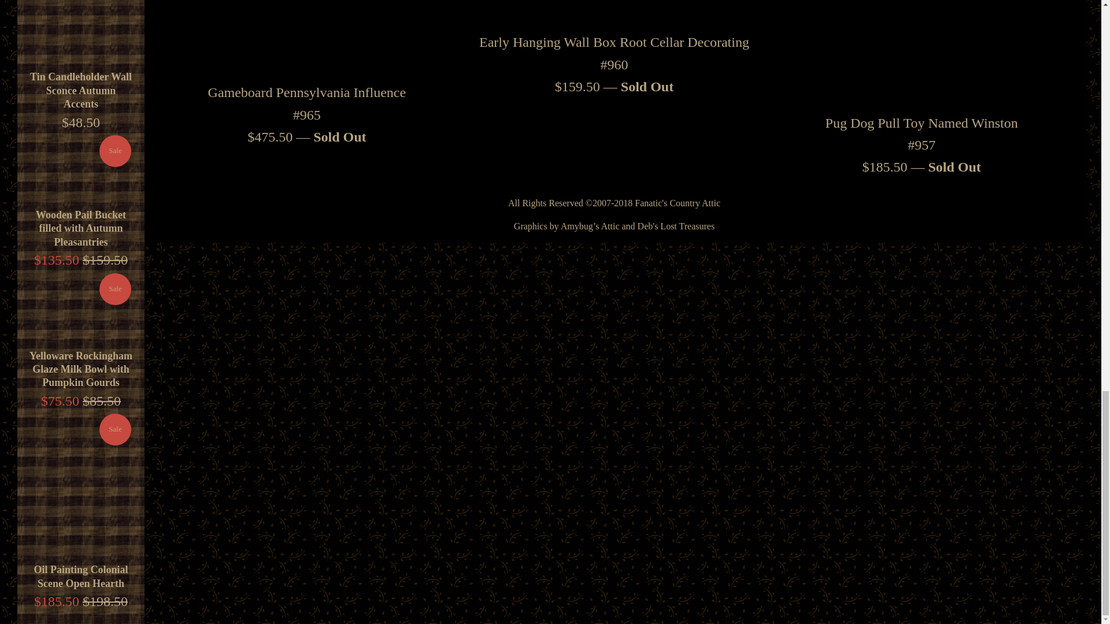 The image size is (1110, 624). What do you see at coordinates (614, 13) in the screenshot?
I see `Early Hanging Wall Box Root Cellar Decorating` at bounding box center [614, 13].